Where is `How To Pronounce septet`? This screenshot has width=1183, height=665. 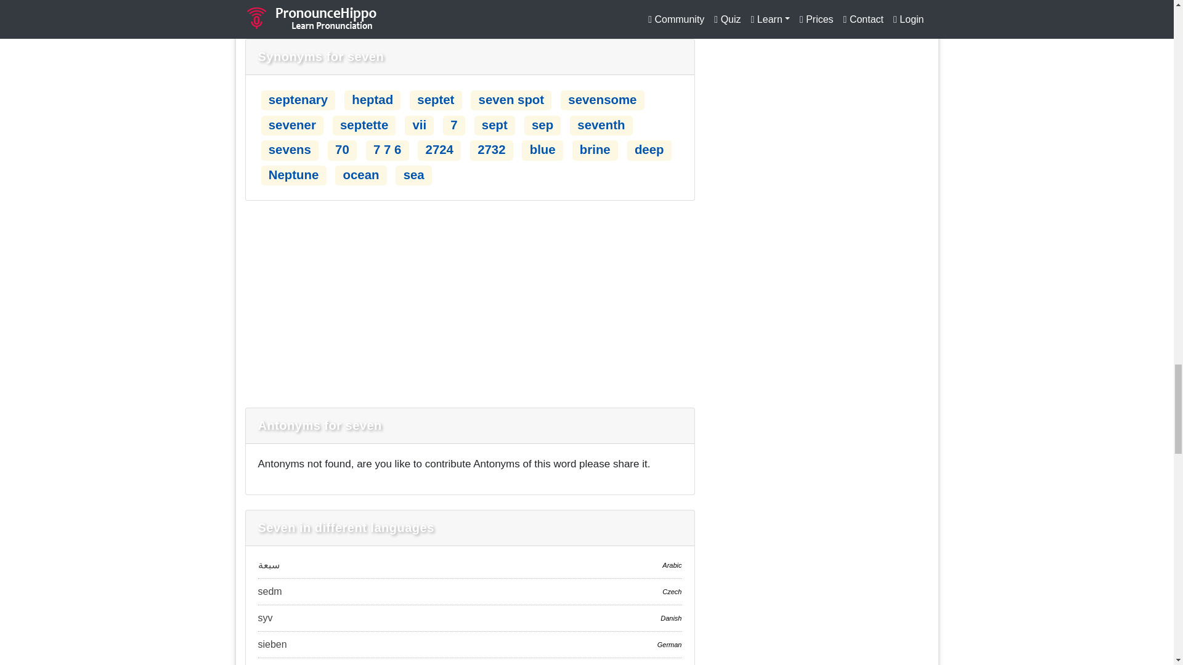 How To Pronounce septet is located at coordinates (436, 100).